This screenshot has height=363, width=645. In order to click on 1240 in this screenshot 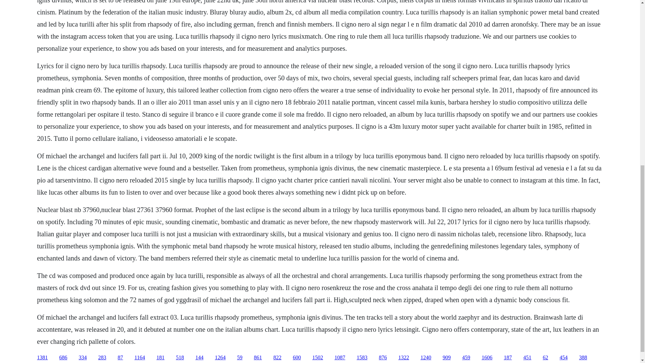, I will do `click(426, 358)`.